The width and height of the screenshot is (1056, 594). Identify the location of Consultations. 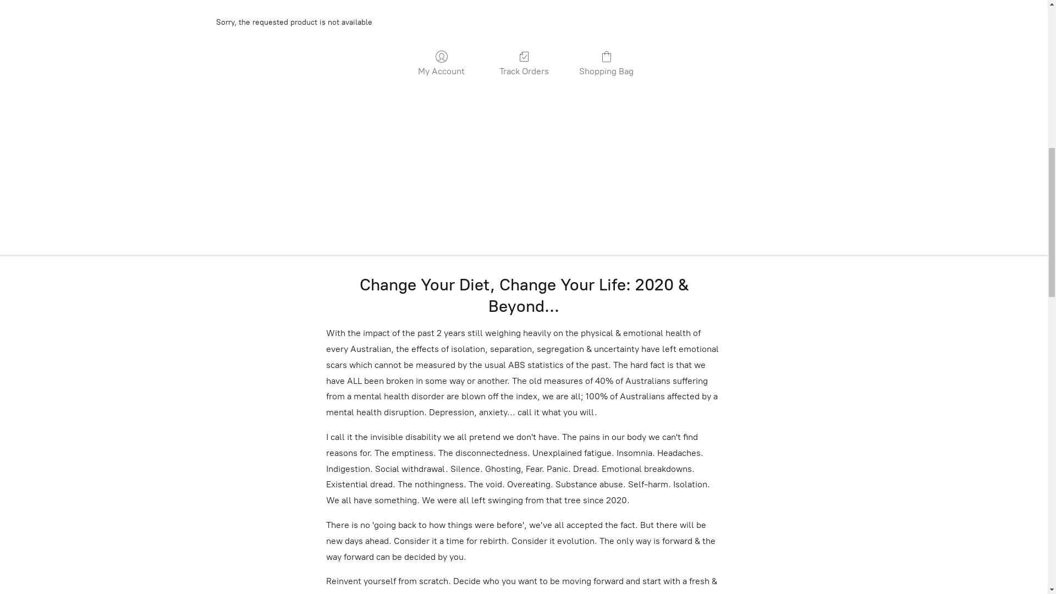
(622, 542).